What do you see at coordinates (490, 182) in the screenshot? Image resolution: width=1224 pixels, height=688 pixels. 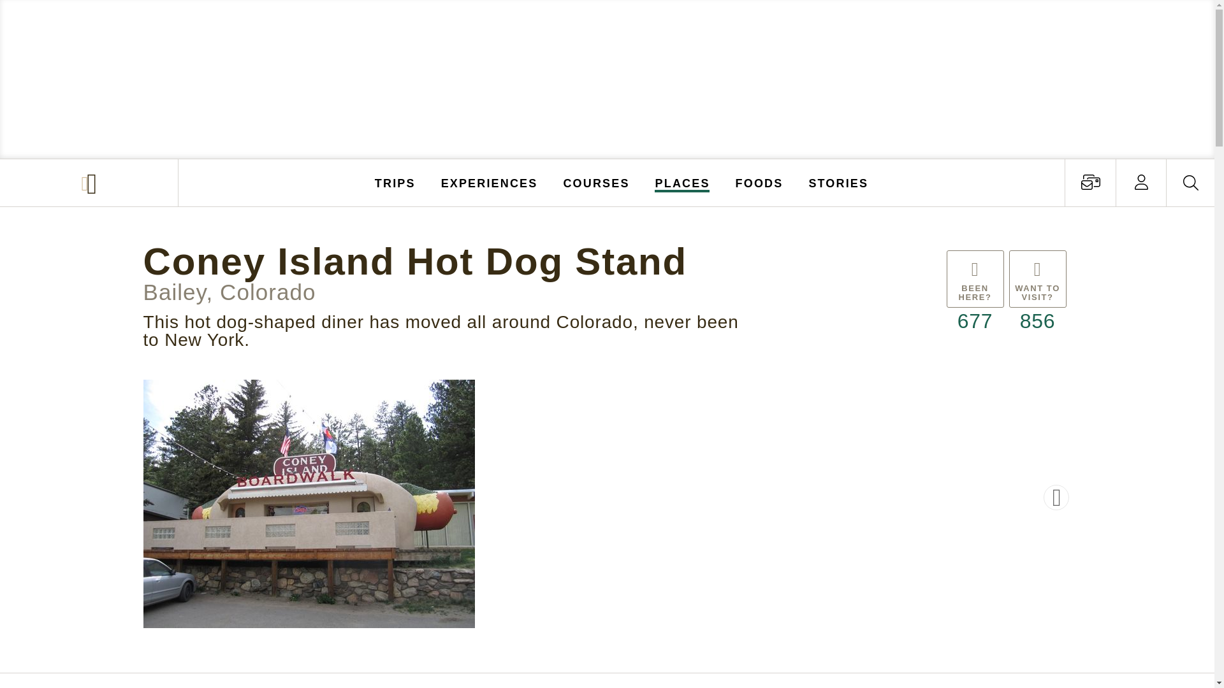 I see `EXPERIENCES` at bounding box center [490, 182].